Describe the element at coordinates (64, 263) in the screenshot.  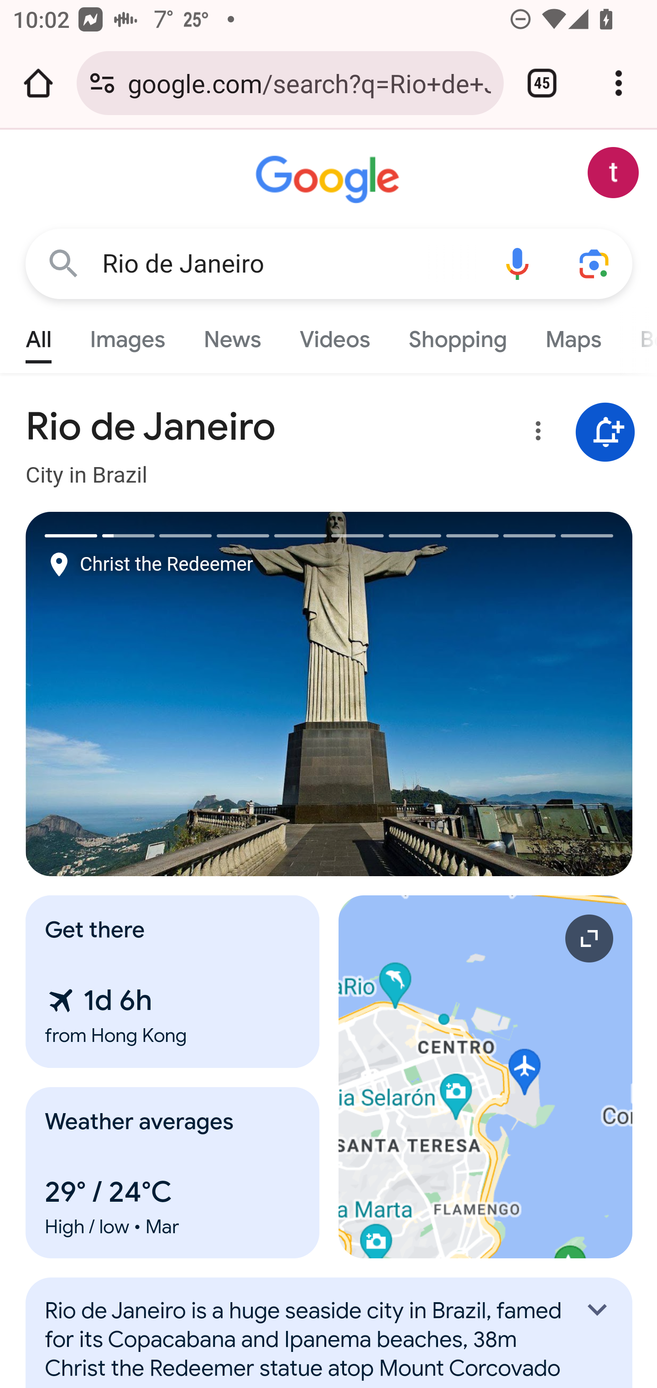
I see `Google Search` at that location.